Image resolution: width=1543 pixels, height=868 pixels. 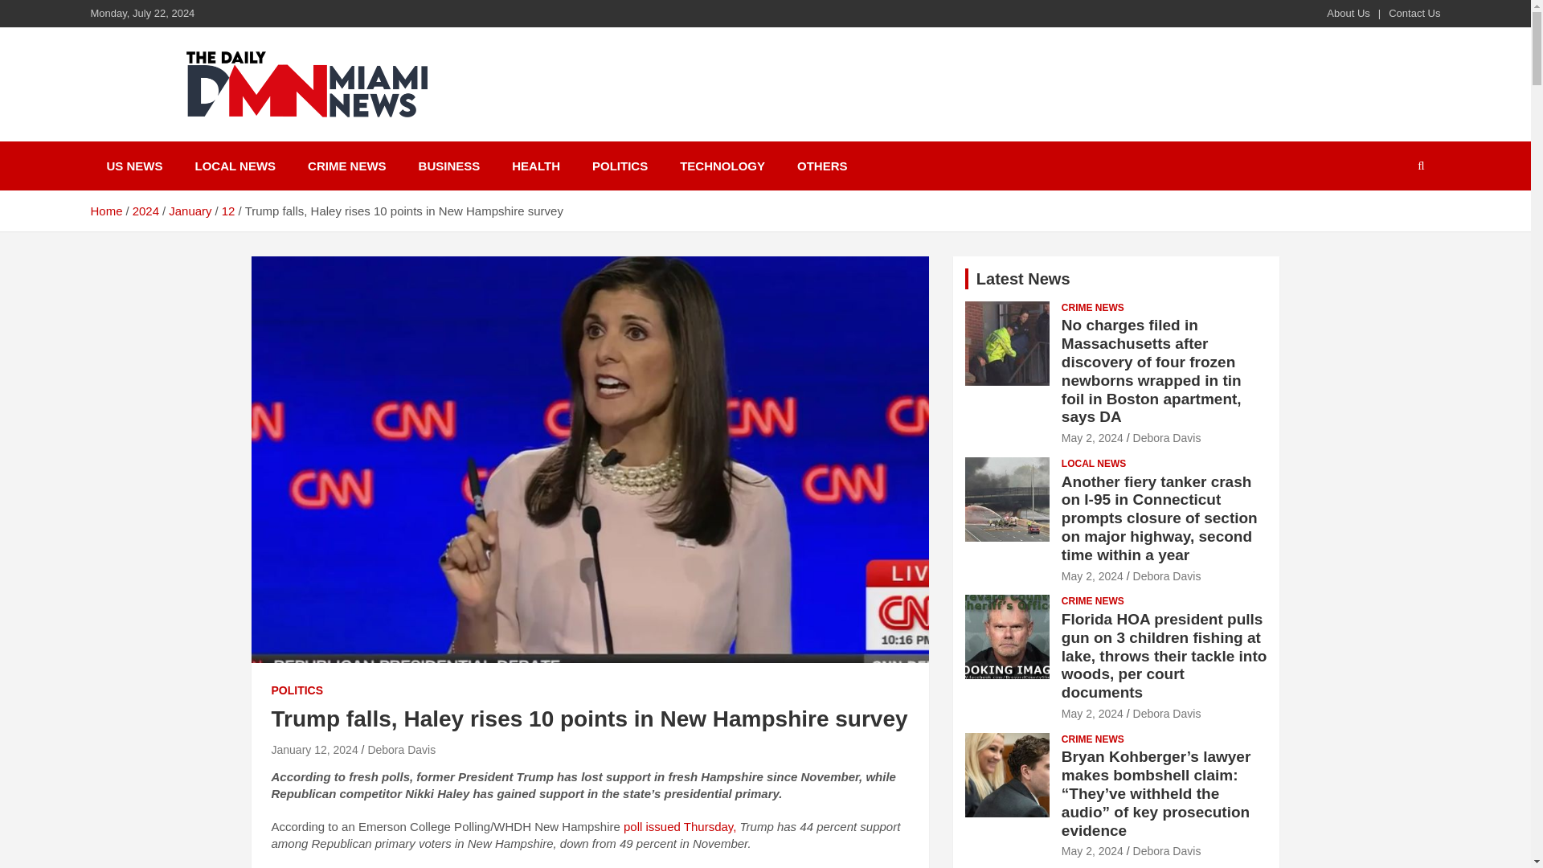 What do you see at coordinates (145, 211) in the screenshot?
I see `2024` at bounding box center [145, 211].